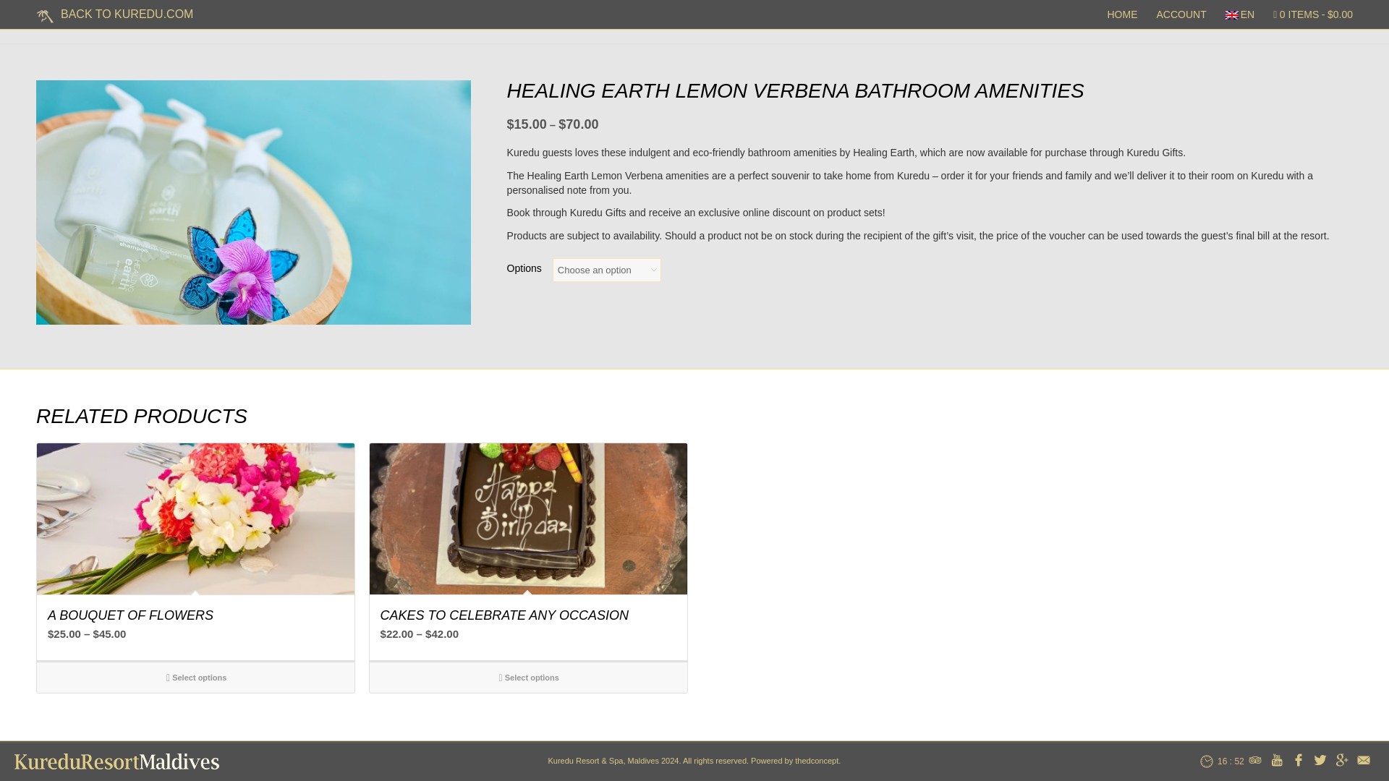 The width and height of the screenshot is (1389, 781). What do you see at coordinates (114, 14) in the screenshot?
I see `BACK TO KUREDU.COM` at bounding box center [114, 14].